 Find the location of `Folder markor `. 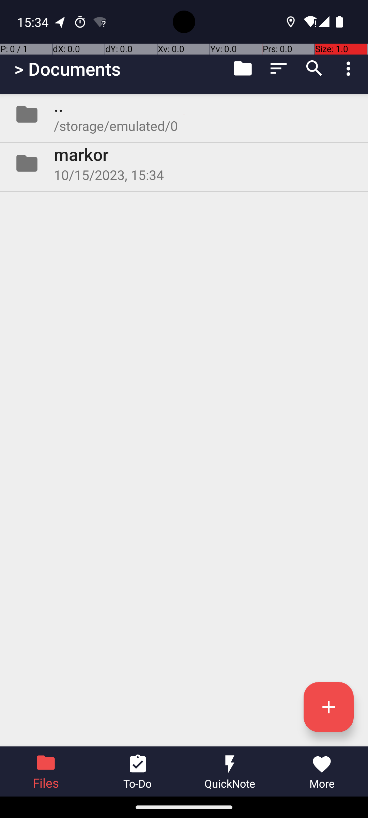

Folder markor  is located at coordinates (184, 163).